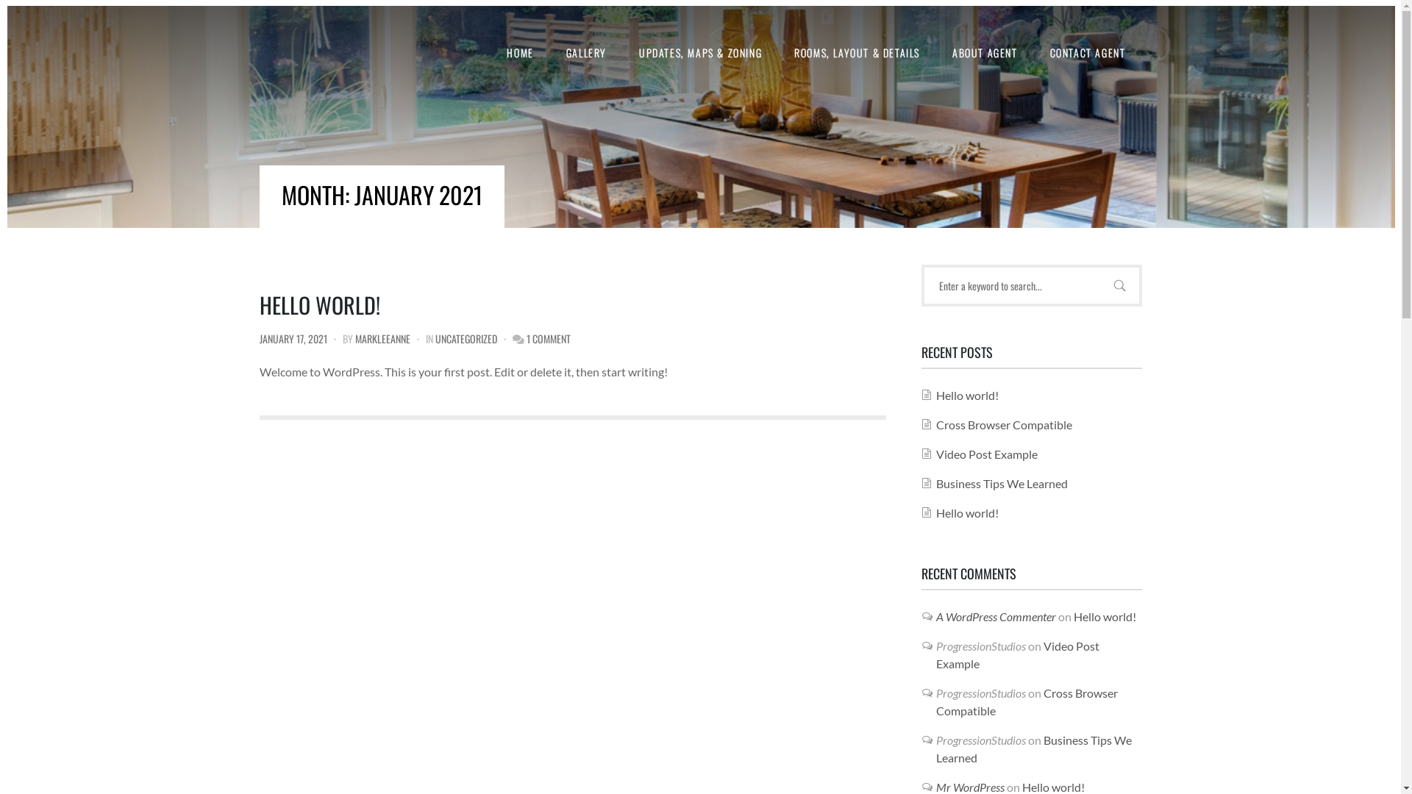 This screenshot has height=794, width=1412. What do you see at coordinates (1027, 701) in the screenshot?
I see `Cross Browser Compatible` at bounding box center [1027, 701].